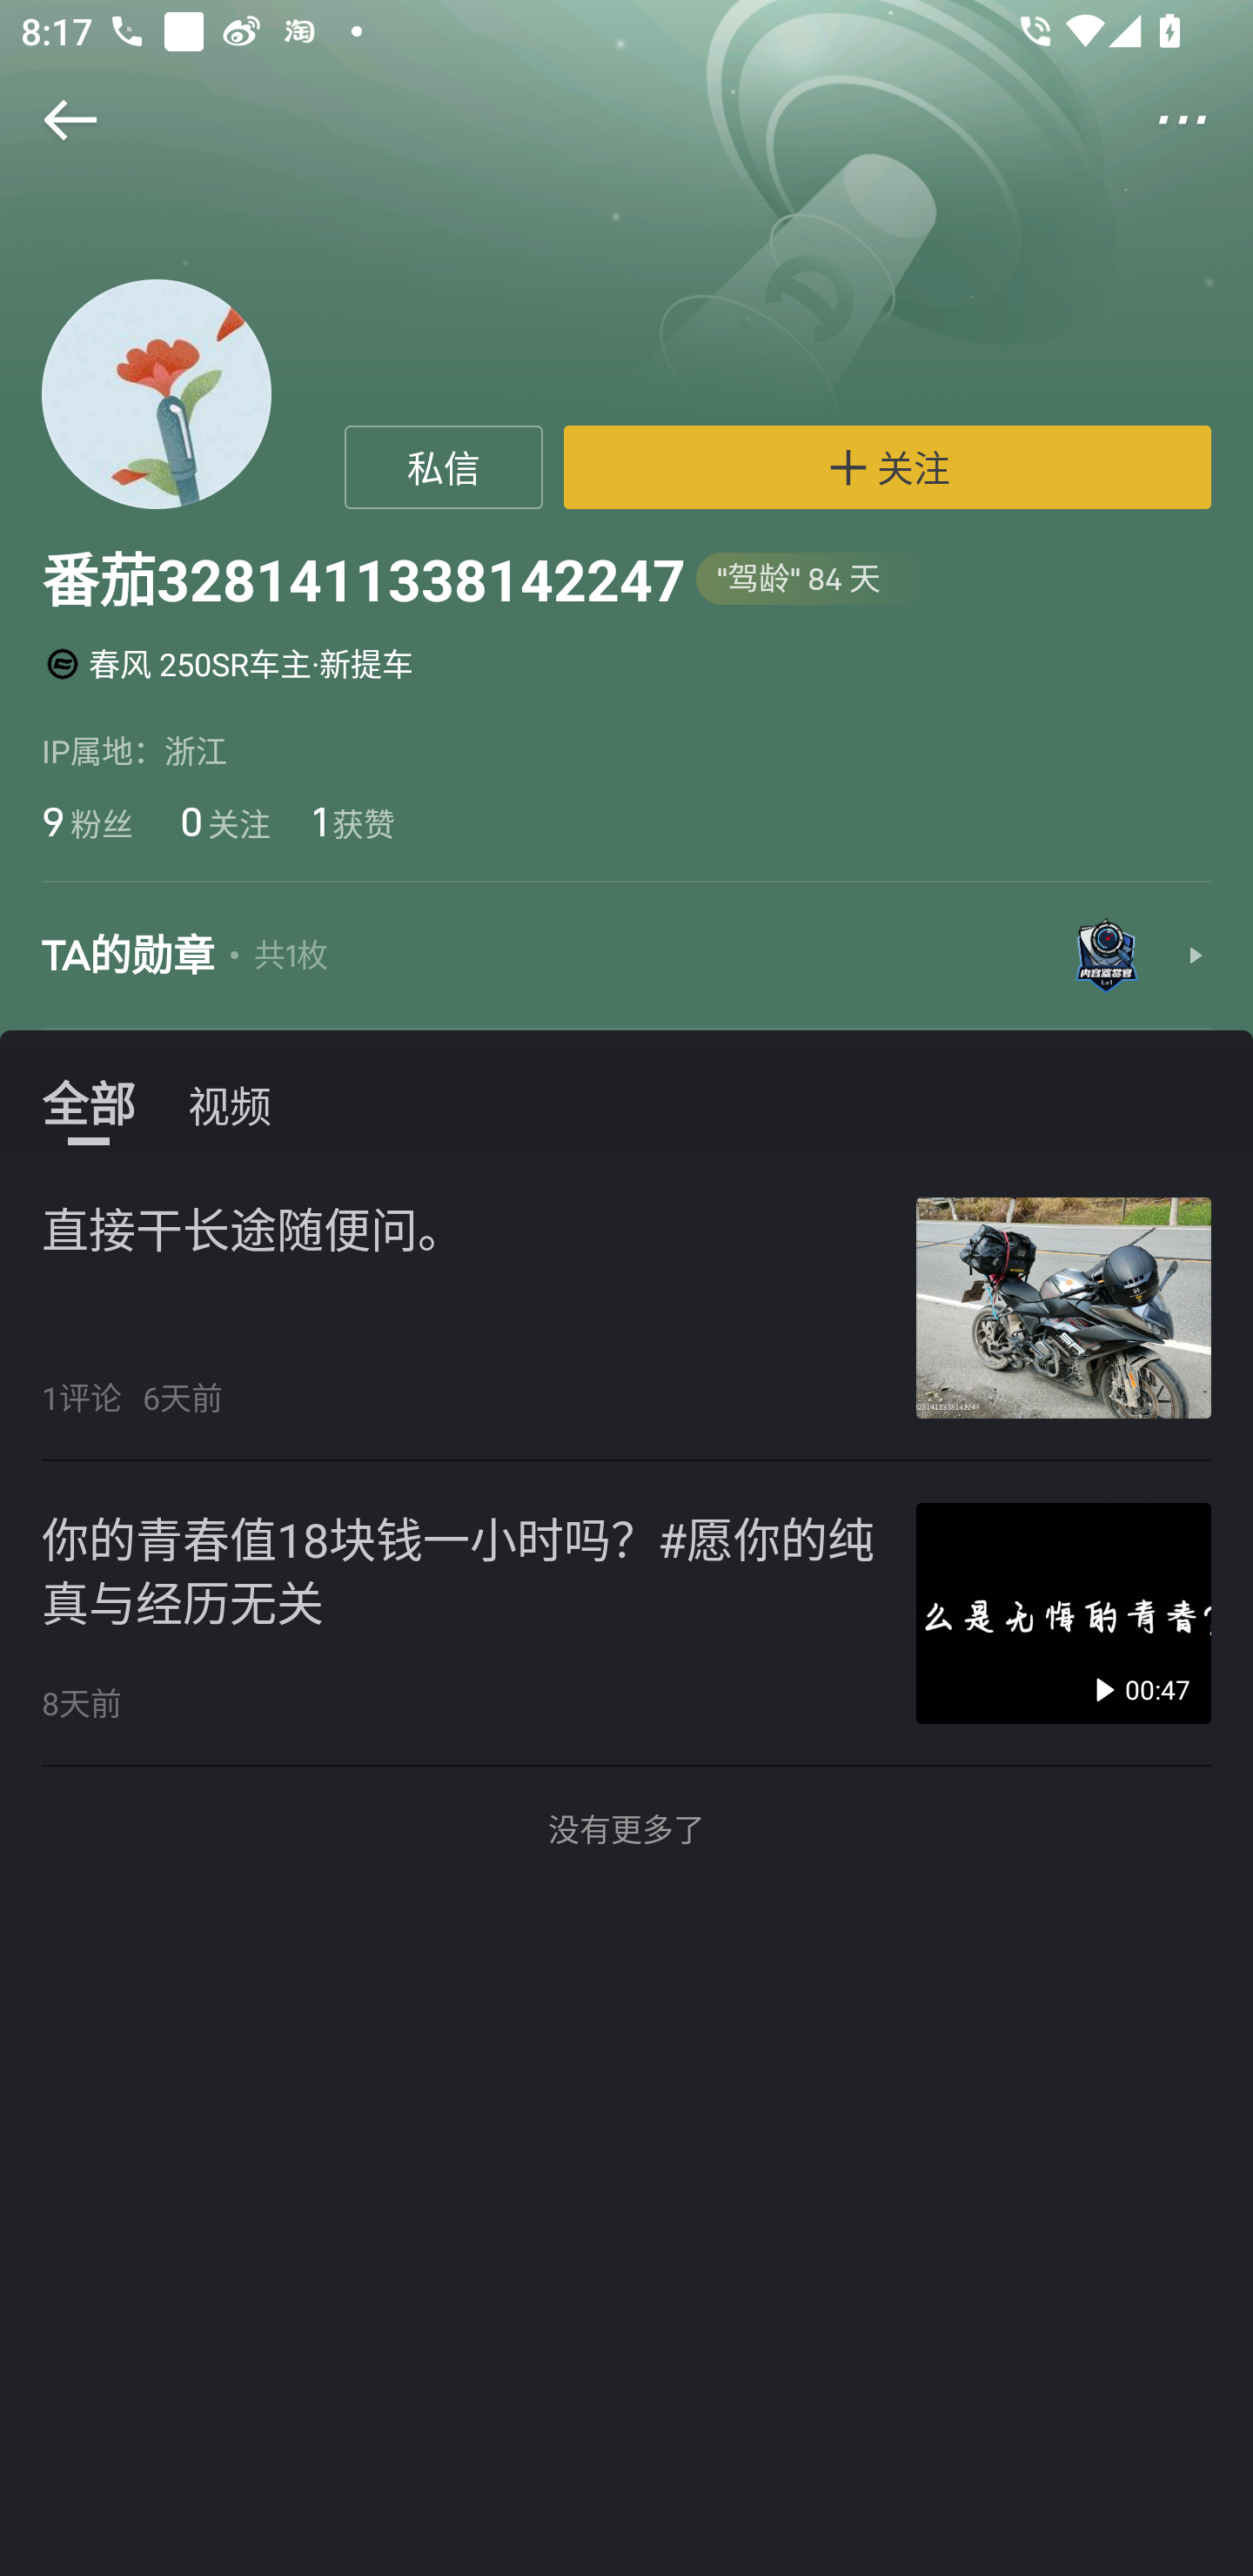  I want to click on 0 关注, so click(223, 822).